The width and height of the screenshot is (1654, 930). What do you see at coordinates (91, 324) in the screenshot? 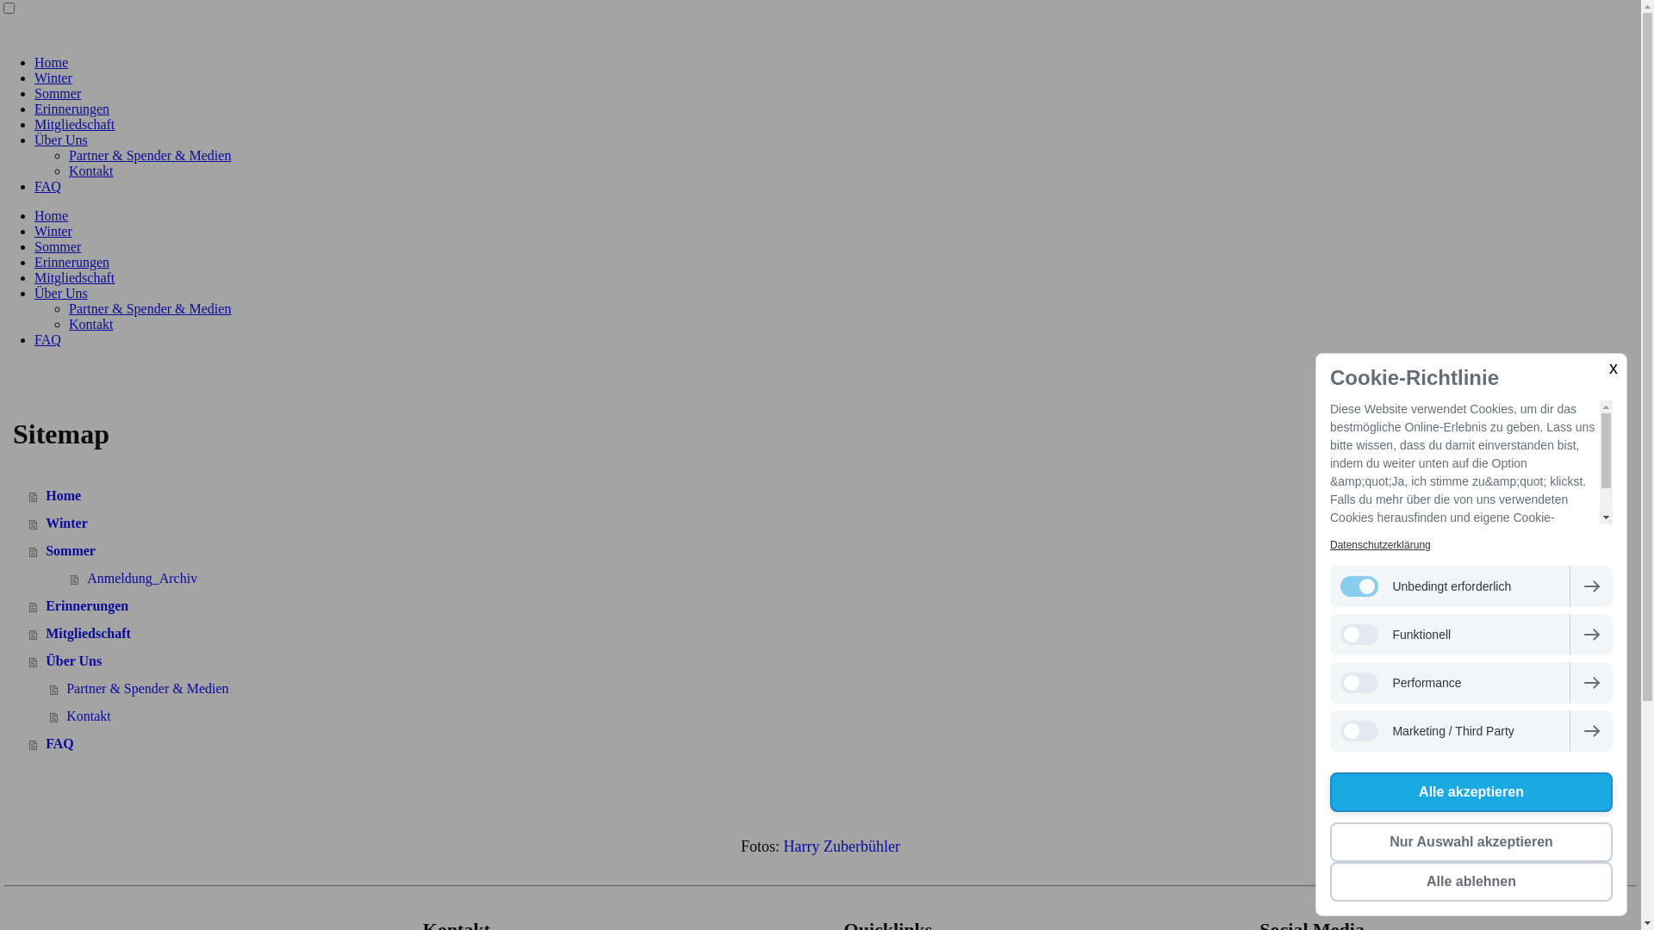
I see `Kontakt` at bounding box center [91, 324].